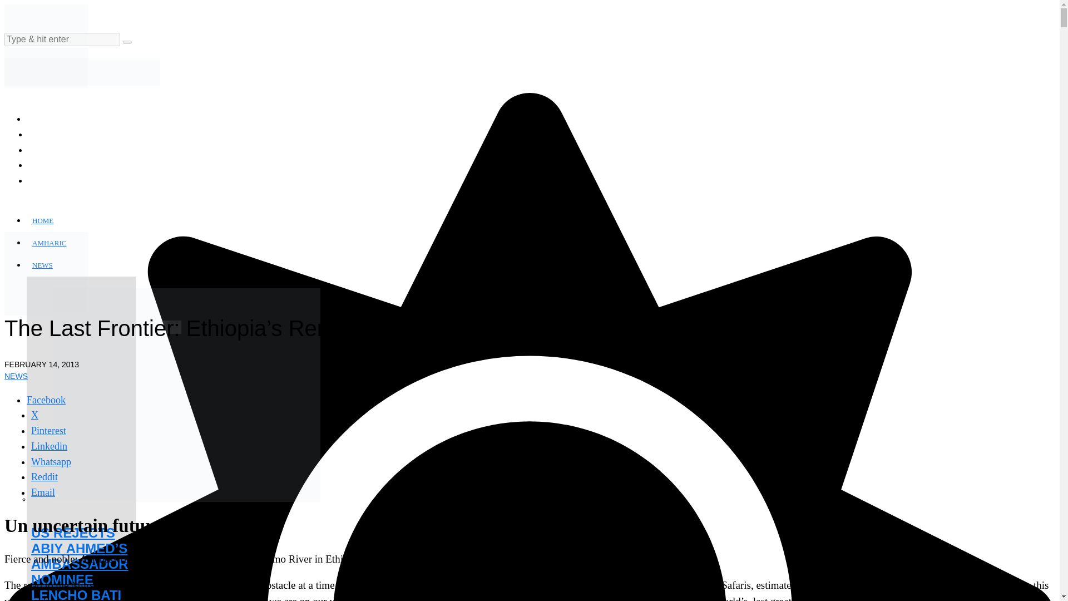  I want to click on AMHARIC, so click(50, 243).